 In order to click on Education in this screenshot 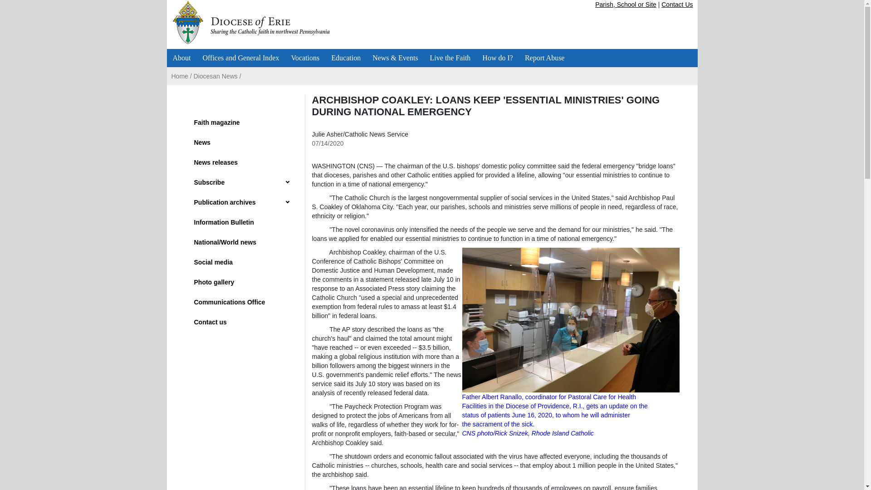, I will do `click(346, 58)`.